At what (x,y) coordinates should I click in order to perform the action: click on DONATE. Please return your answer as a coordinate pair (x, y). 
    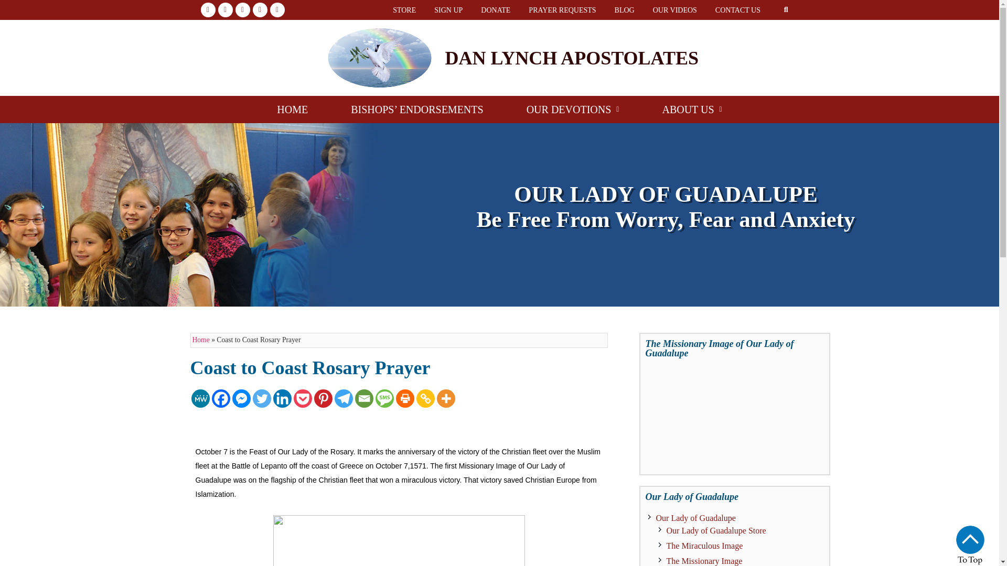
    Looking at the image, I should click on (496, 9).